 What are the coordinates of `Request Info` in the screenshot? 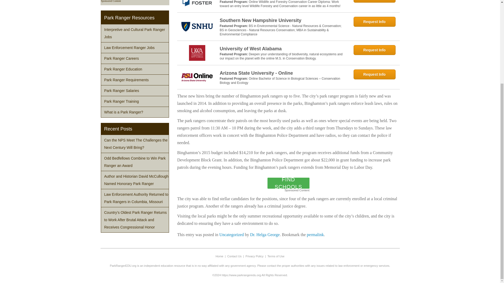 It's located at (374, 50).